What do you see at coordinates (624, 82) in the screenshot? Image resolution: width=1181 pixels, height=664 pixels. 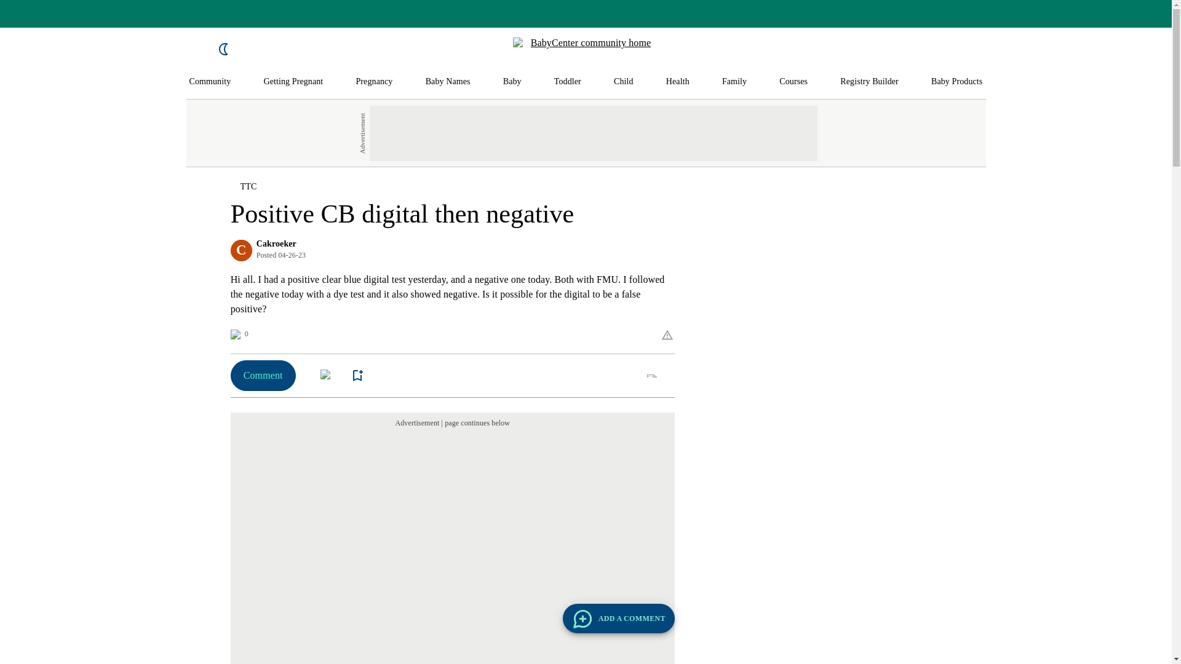 I see `Child` at bounding box center [624, 82].